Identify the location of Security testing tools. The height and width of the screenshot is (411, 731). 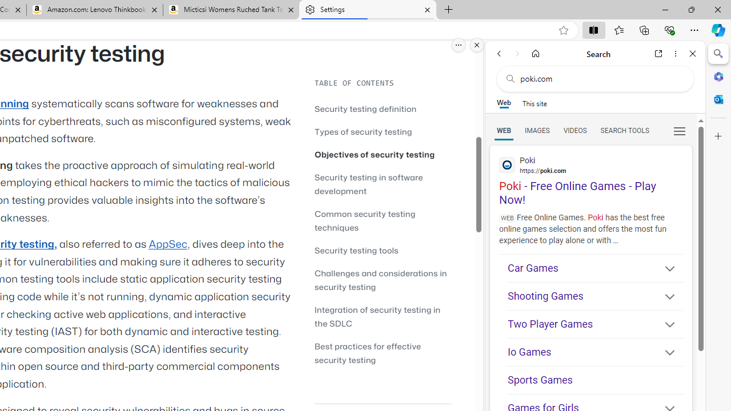
(383, 250).